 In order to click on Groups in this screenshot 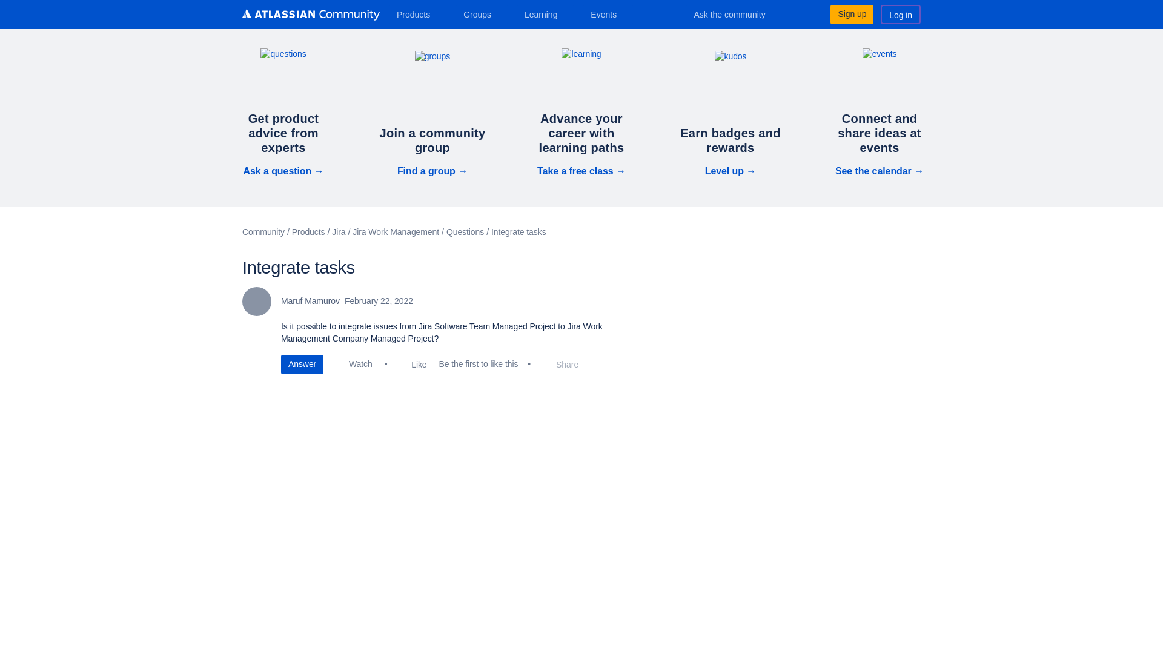, I will do `click(481, 14)`.